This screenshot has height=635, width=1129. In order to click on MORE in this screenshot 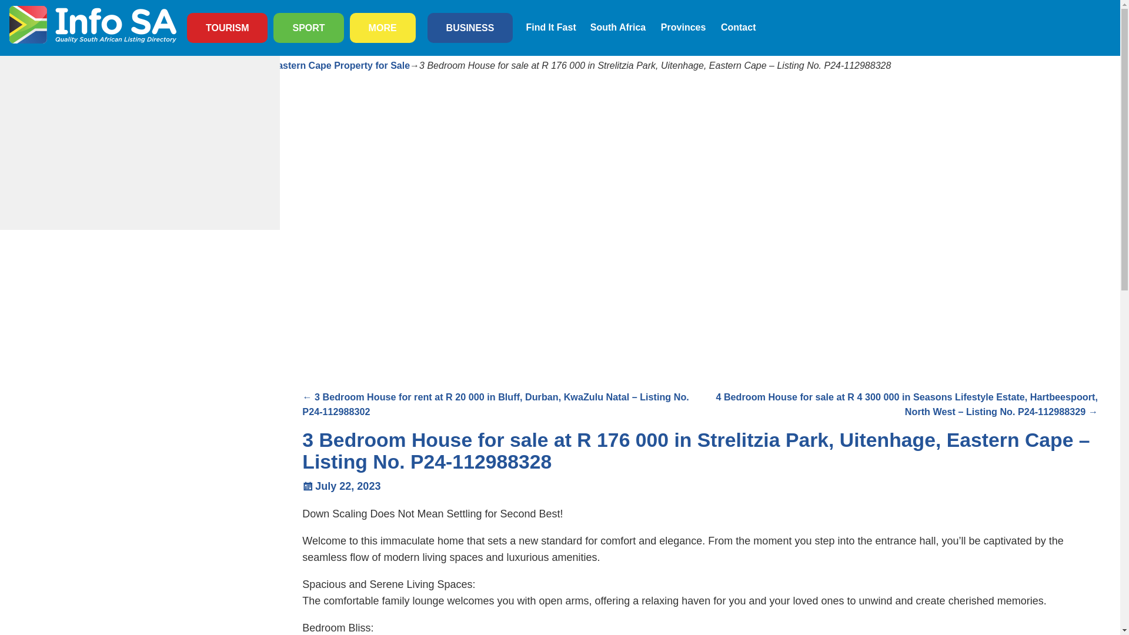, I will do `click(382, 28)`.